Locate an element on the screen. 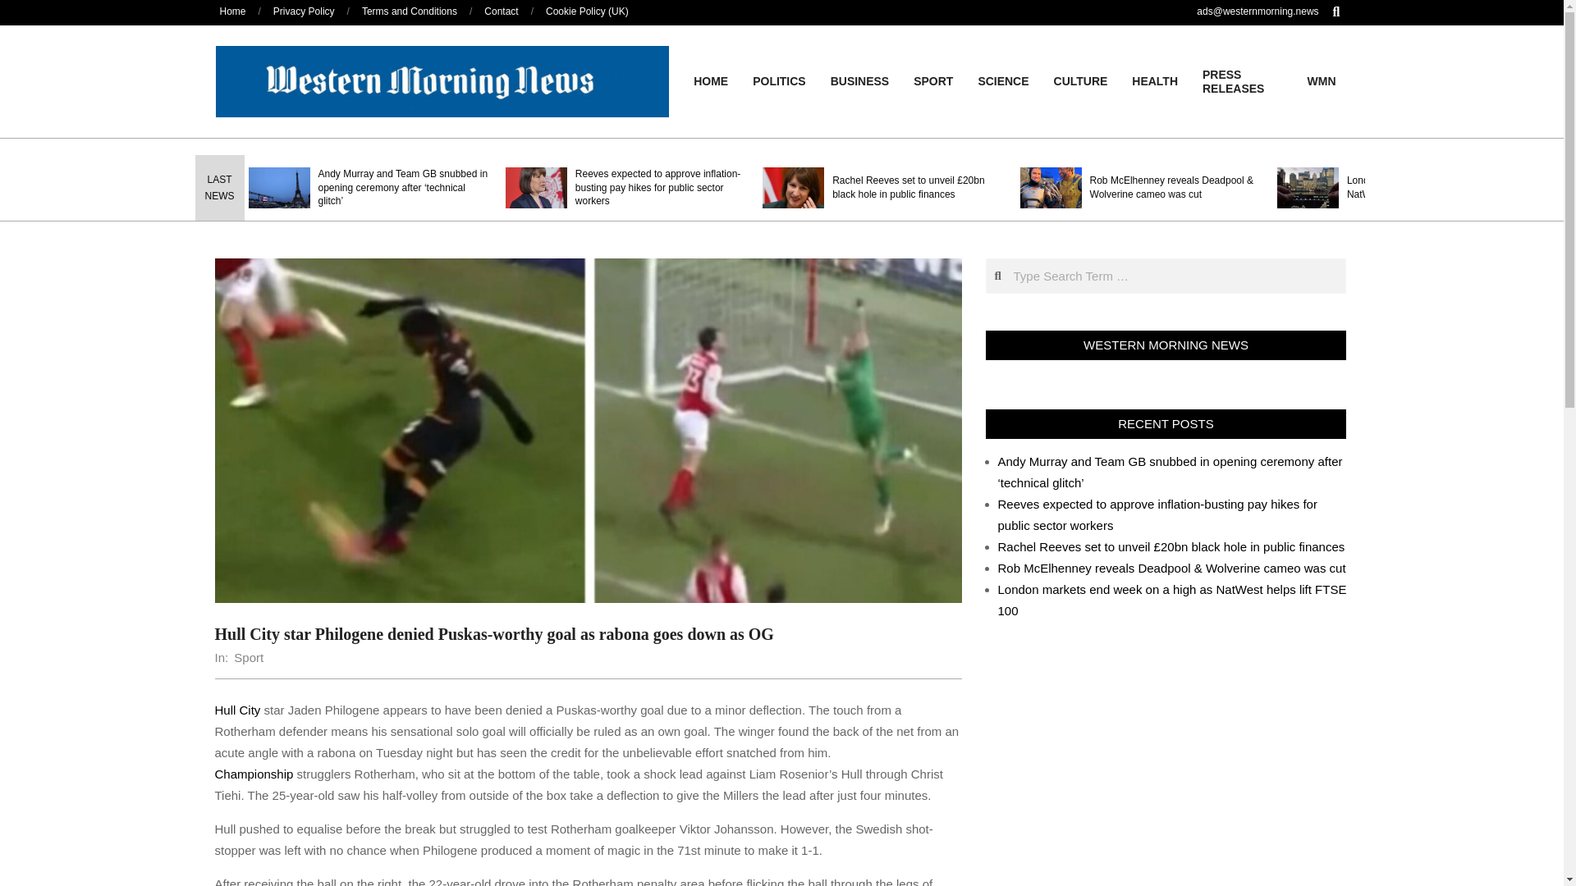  Privacy Policy is located at coordinates (304, 11).